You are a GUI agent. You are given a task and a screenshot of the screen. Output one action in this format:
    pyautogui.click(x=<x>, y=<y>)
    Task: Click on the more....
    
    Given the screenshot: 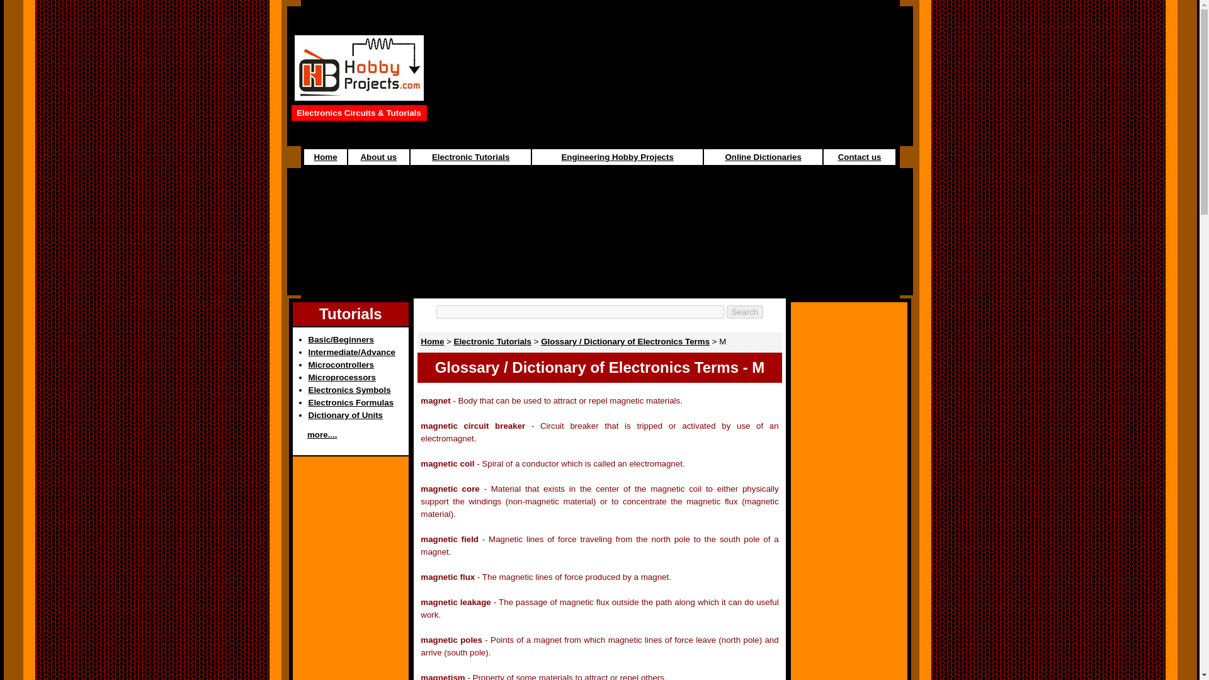 What is the action you would take?
    pyautogui.click(x=322, y=434)
    